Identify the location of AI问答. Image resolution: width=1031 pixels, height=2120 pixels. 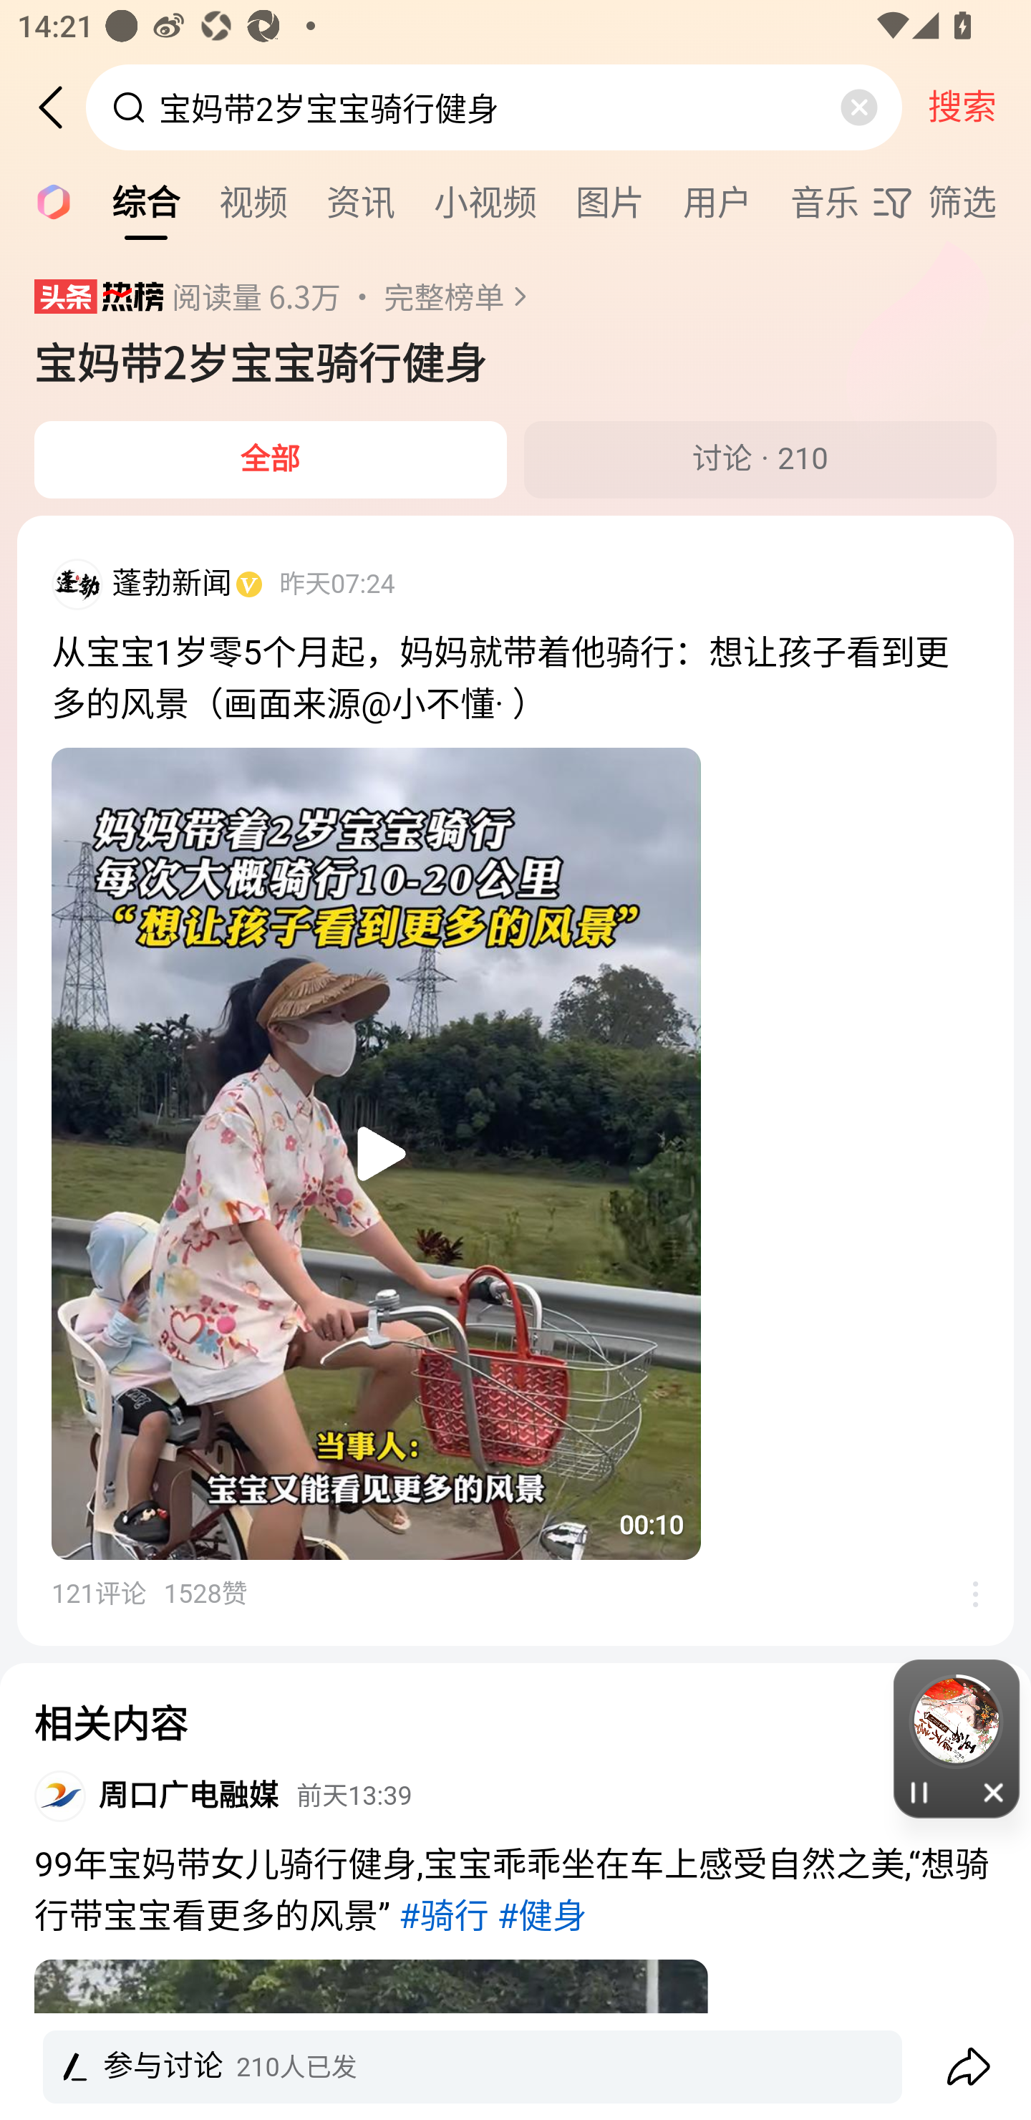
(46, 201).